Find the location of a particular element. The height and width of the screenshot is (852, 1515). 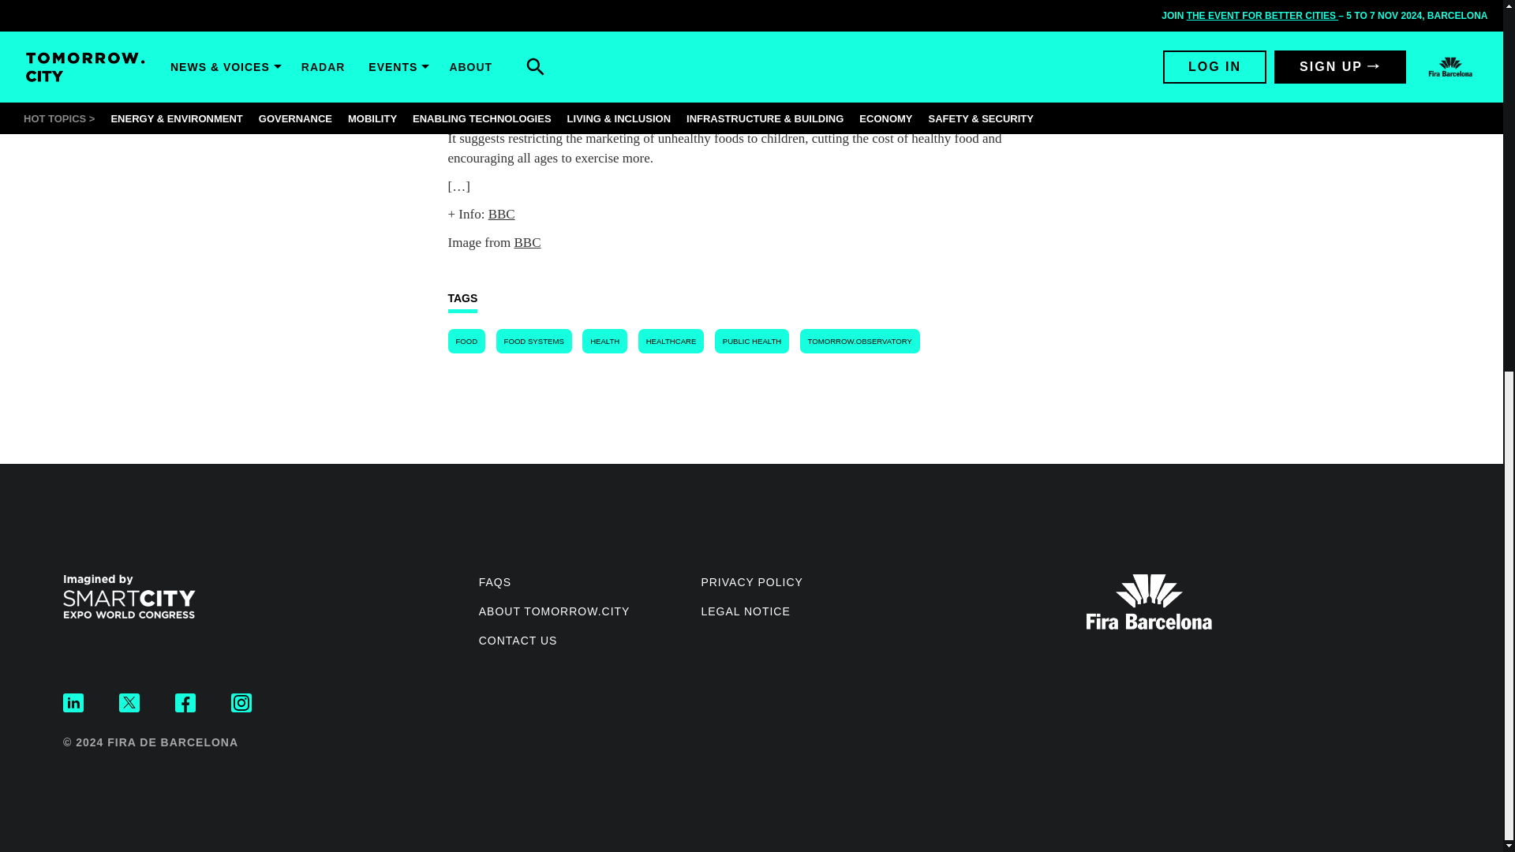

CONTACT US is located at coordinates (518, 640).